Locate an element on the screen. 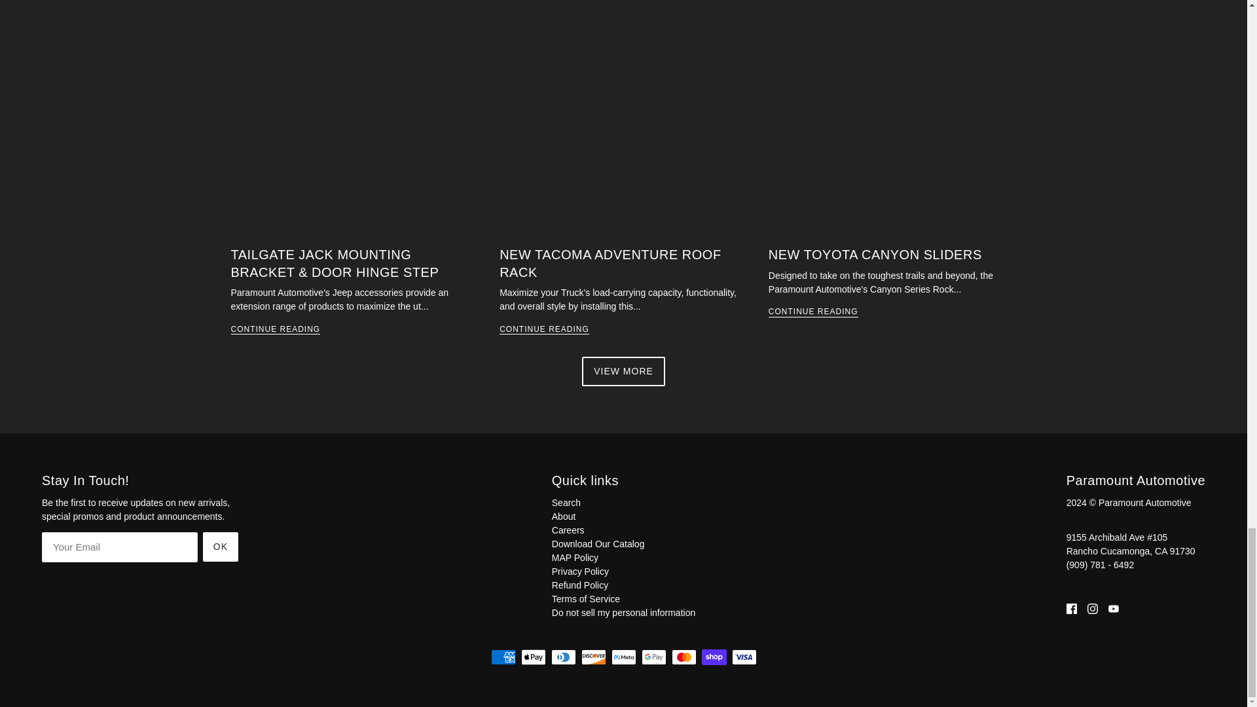 The image size is (1257, 707). VIEW MORE is located at coordinates (623, 371).